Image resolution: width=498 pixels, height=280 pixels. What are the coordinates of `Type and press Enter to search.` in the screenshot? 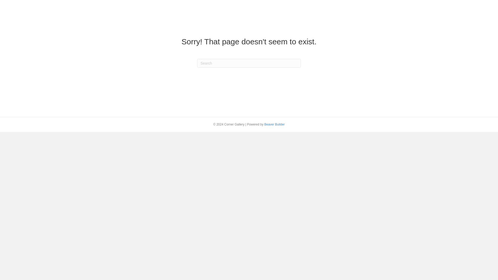 It's located at (249, 63).